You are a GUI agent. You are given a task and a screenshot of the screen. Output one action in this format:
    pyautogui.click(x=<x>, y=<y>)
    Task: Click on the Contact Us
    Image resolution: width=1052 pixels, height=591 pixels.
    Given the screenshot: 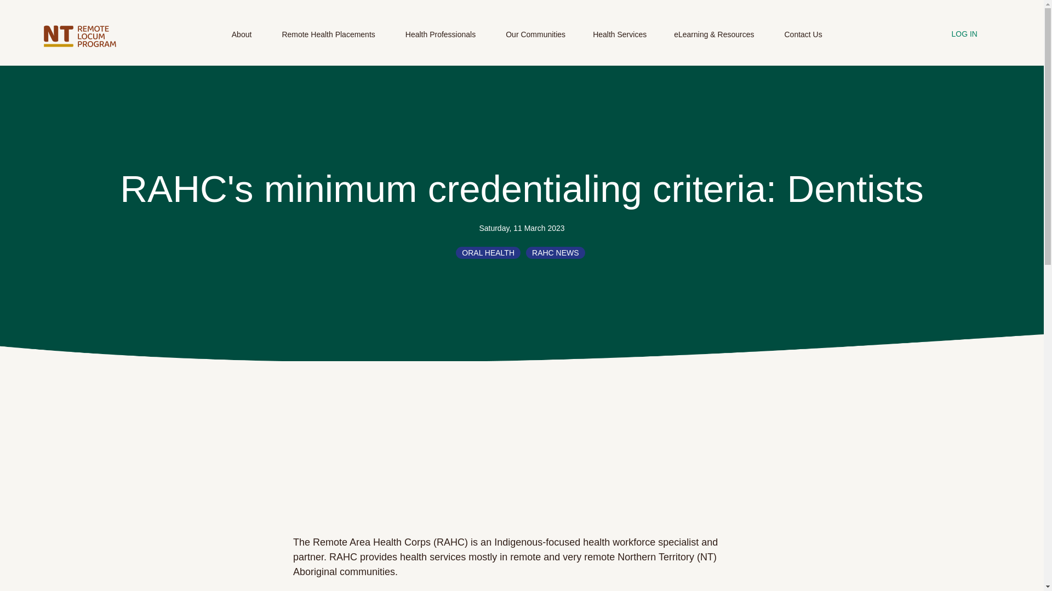 What is the action you would take?
    pyautogui.click(x=802, y=40)
    